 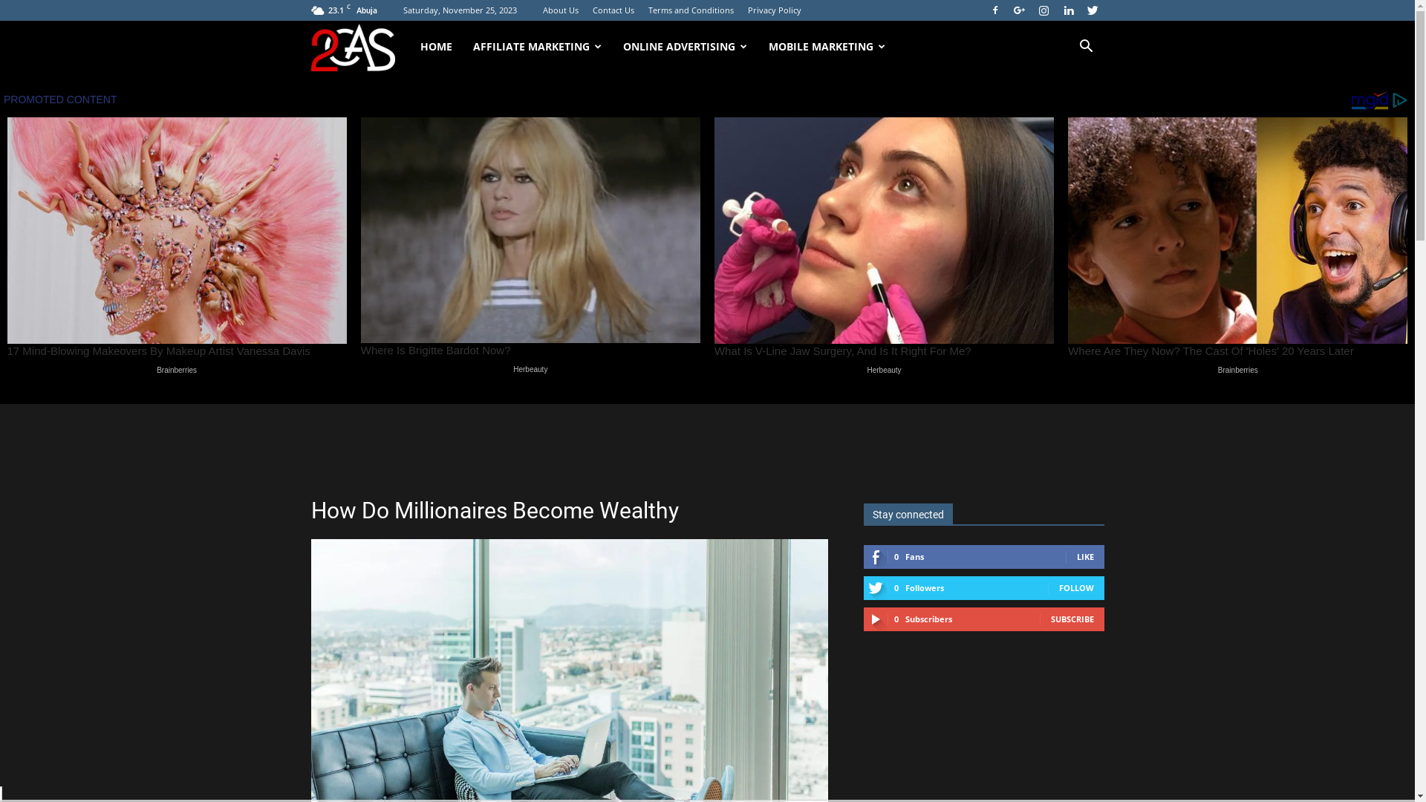 I want to click on Terms and Conditions, so click(x=691, y=10).